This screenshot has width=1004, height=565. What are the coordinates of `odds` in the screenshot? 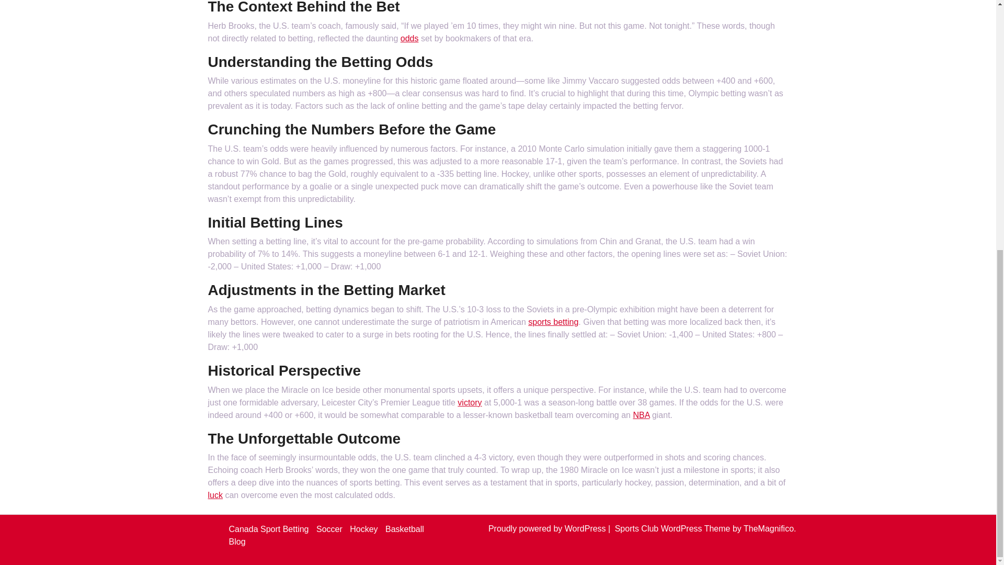 It's located at (409, 38).